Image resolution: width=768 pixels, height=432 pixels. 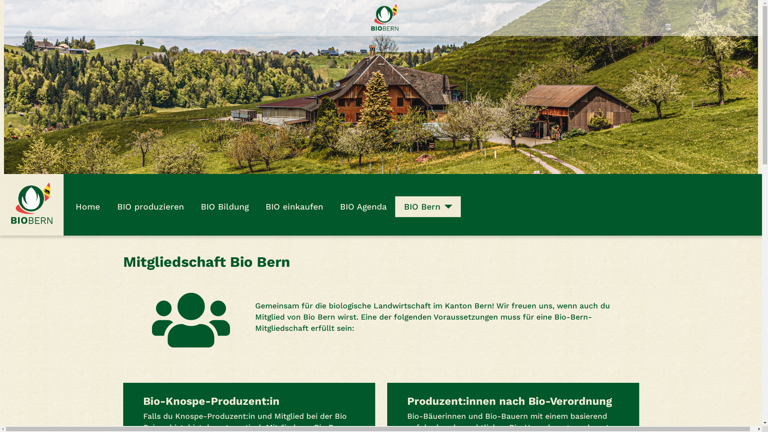 What do you see at coordinates (294, 207) in the screenshot?
I see `BIO einkaufen` at bounding box center [294, 207].